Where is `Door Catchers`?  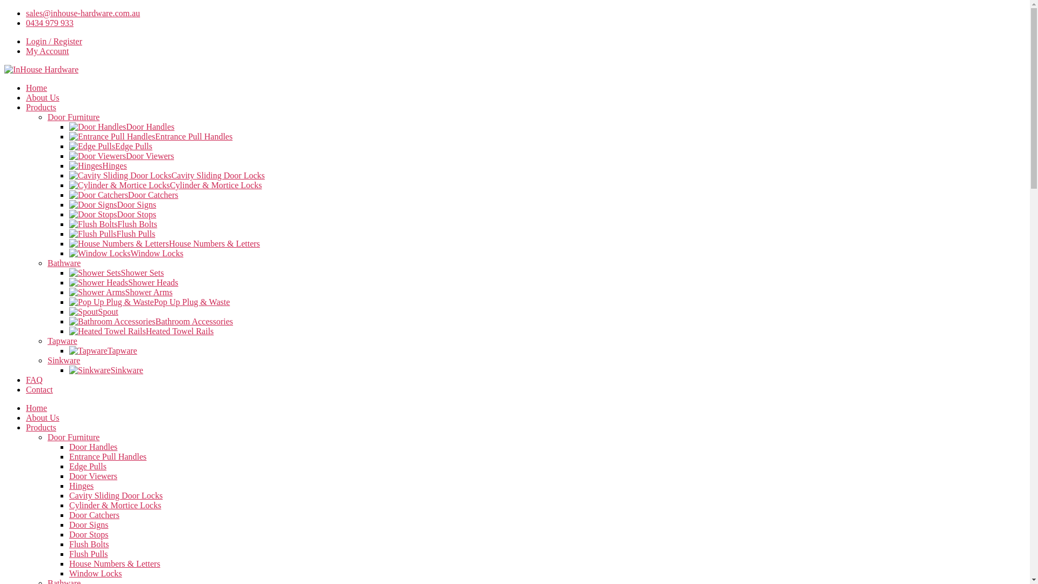 Door Catchers is located at coordinates (94, 515).